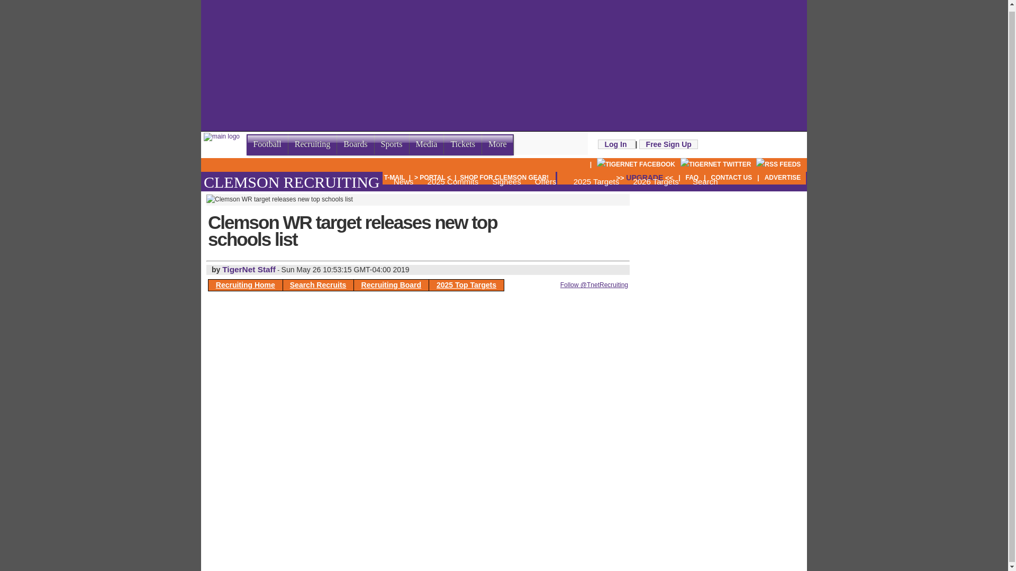 The width and height of the screenshot is (1016, 571). What do you see at coordinates (778, 164) in the screenshot?
I see `RSS feeds` at bounding box center [778, 164].